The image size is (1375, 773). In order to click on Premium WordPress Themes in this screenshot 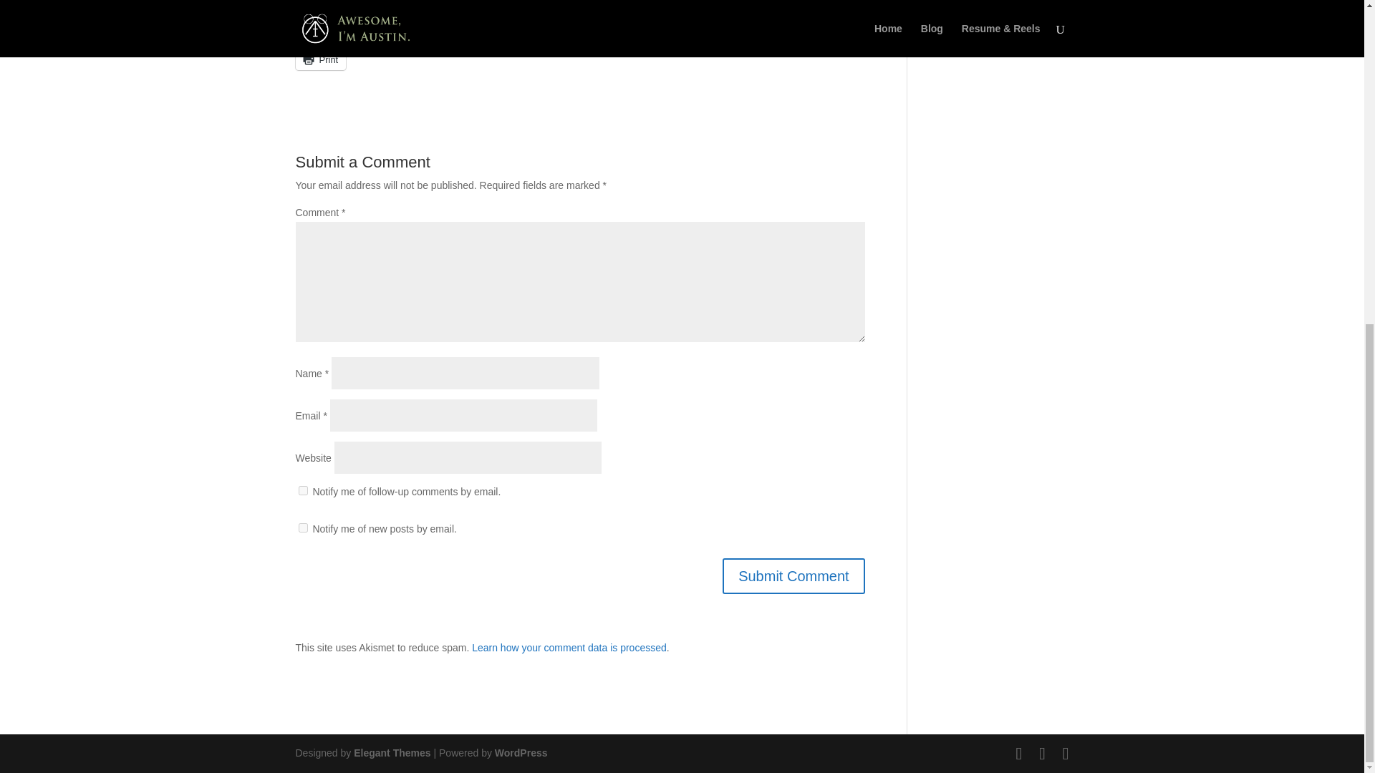, I will do `click(391, 753)`.